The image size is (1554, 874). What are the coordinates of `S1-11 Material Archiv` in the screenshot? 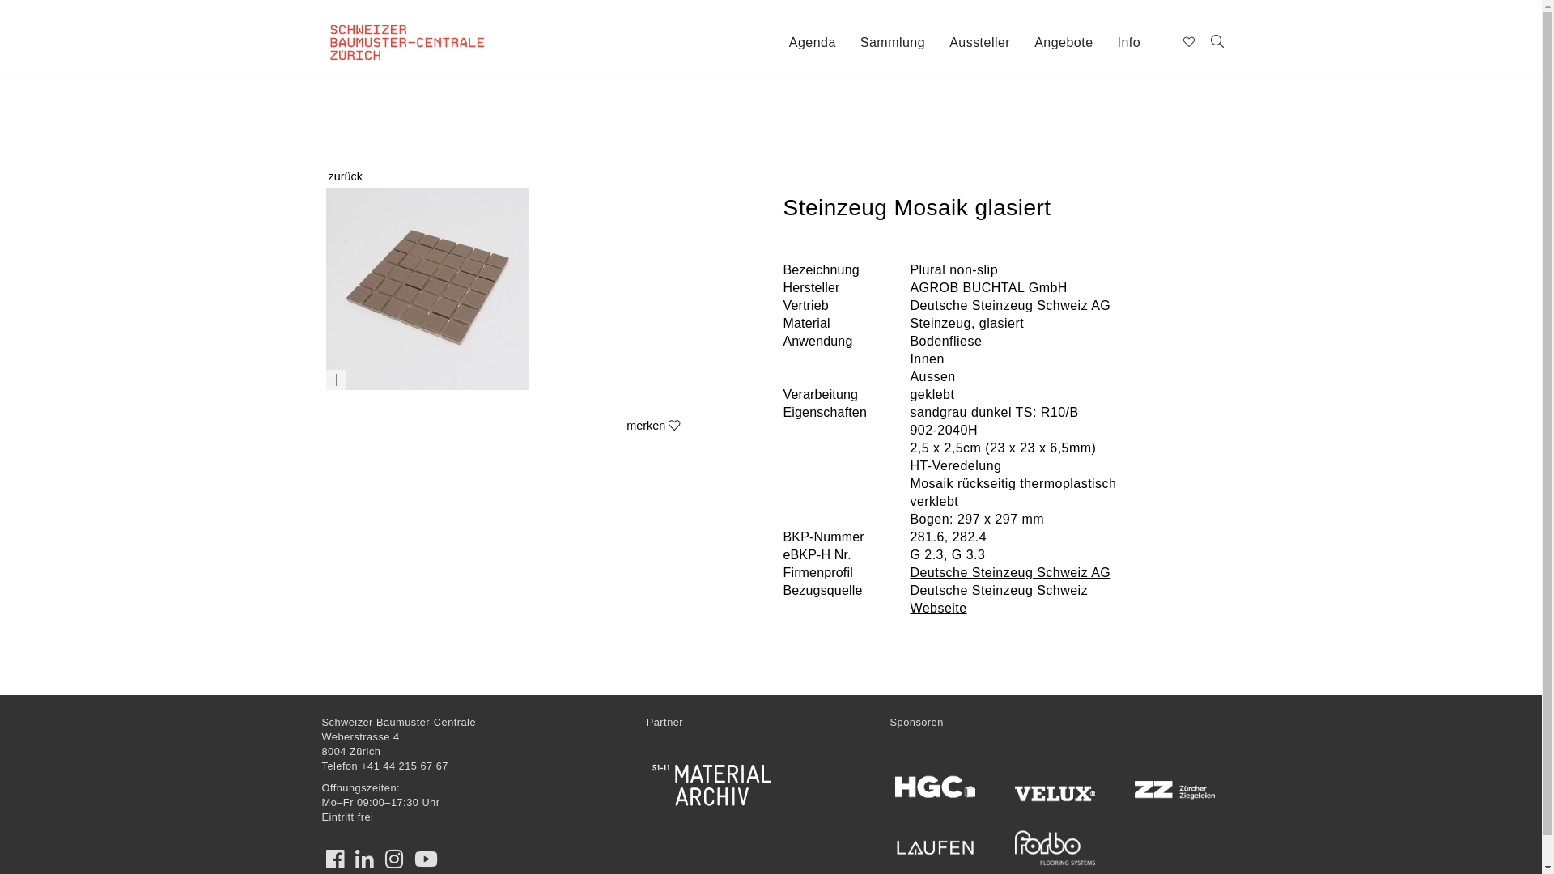 It's located at (712, 785).